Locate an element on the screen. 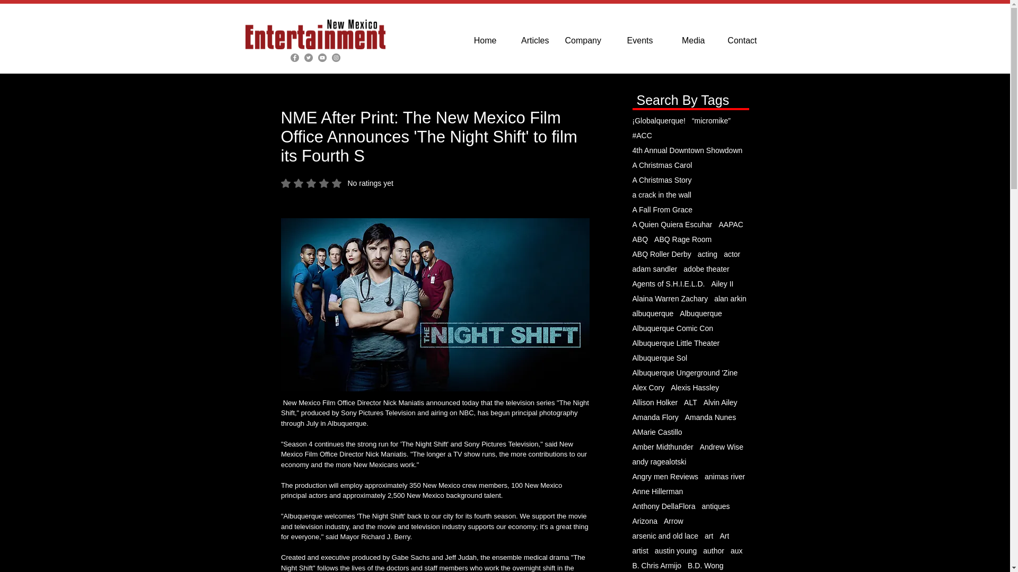 The width and height of the screenshot is (1018, 572). 4th Annual Downtown Showdown is located at coordinates (337, 183).